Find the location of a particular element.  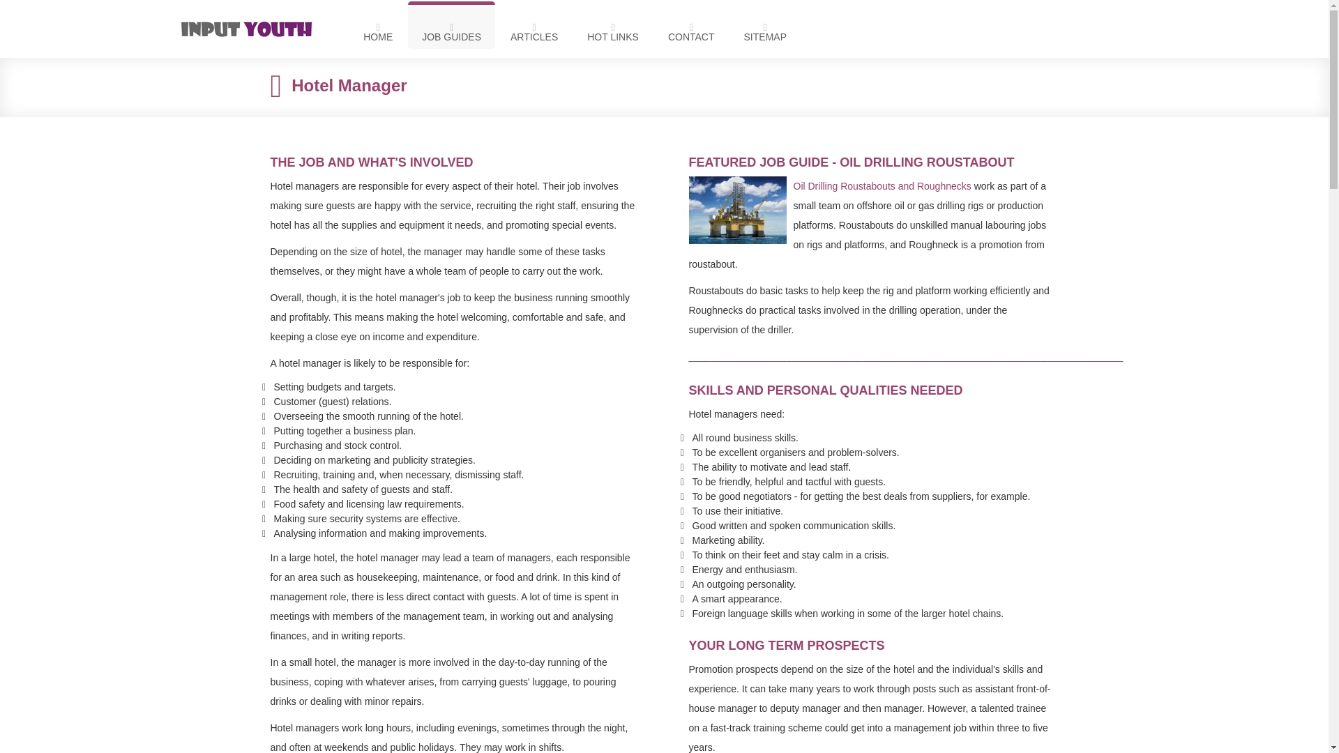

CONTACT is located at coordinates (691, 25).